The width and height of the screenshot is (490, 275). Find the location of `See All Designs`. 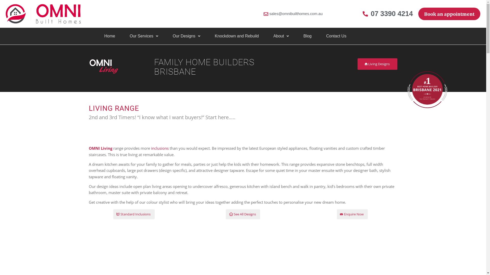

See All Designs is located at coordinates (243, 214).